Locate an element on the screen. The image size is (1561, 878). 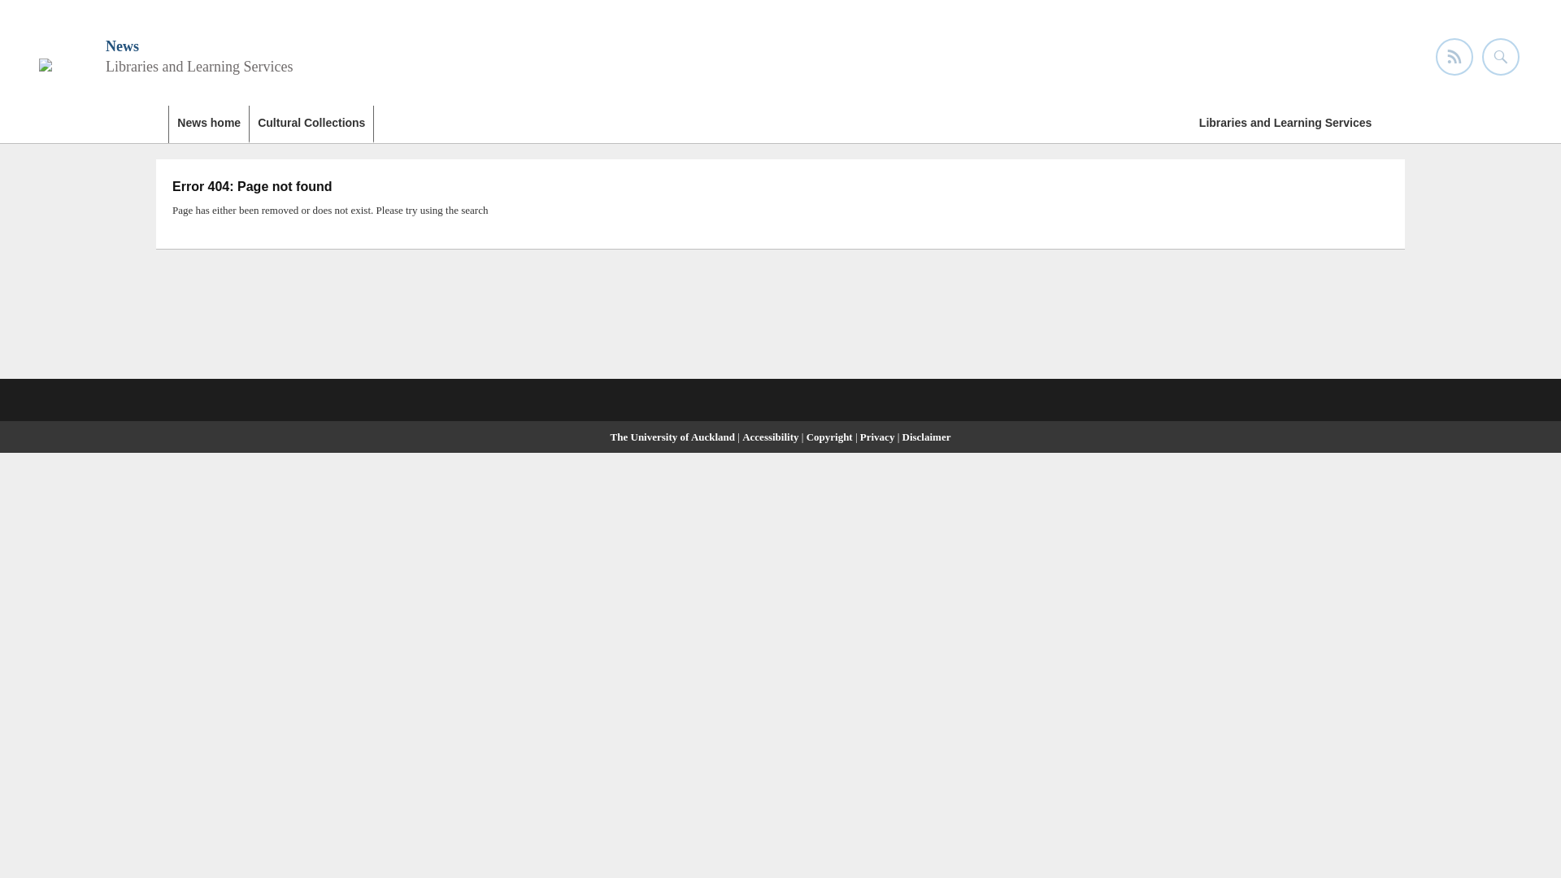
News home is located at coordinates (209, 124).